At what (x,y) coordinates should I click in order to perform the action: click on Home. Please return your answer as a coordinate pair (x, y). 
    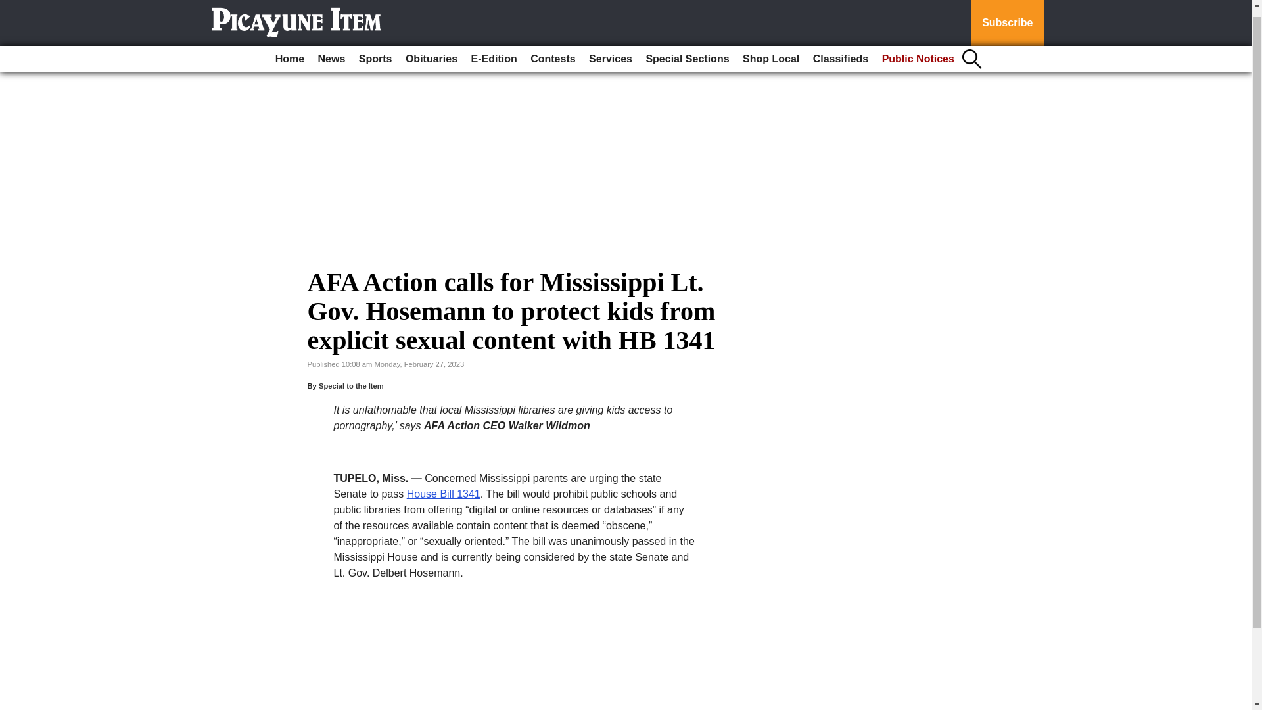
    Looking at the image, I should click on (289, 51).